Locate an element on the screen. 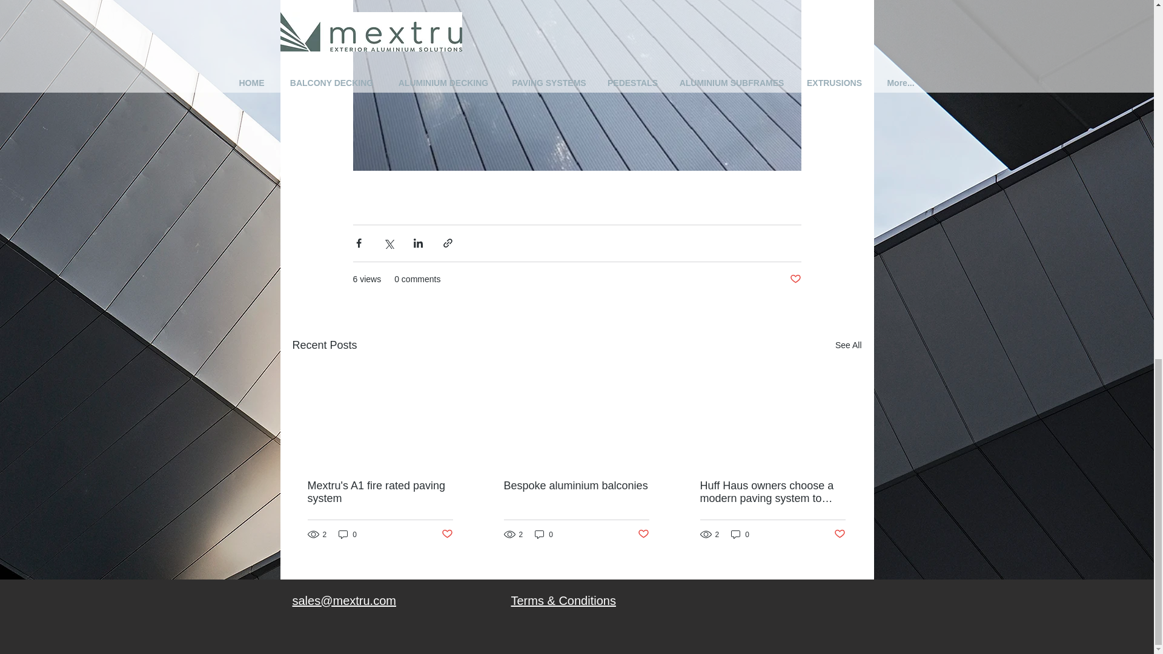  Post not marked as liked is located at coordinates (643, 534).